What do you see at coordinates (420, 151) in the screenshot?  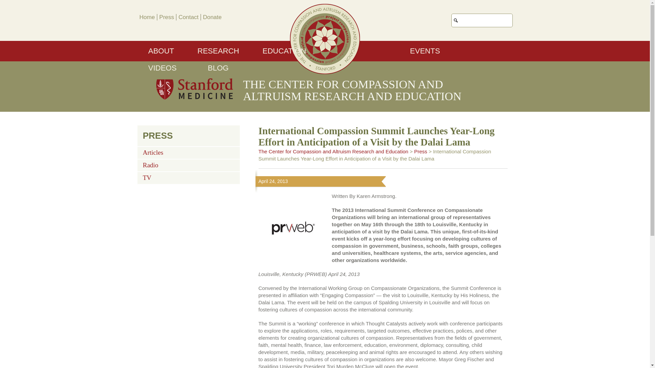 I see `Press` at bounding box center [420, 151].